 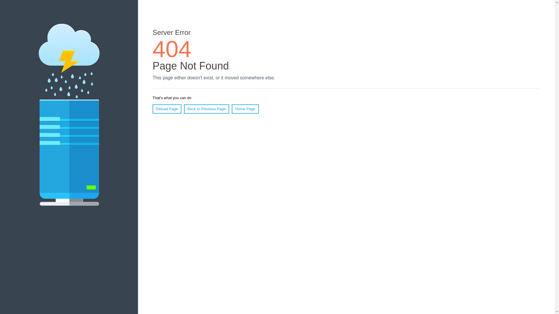 I want to click on Reload Page, so click(x=167, y=109).